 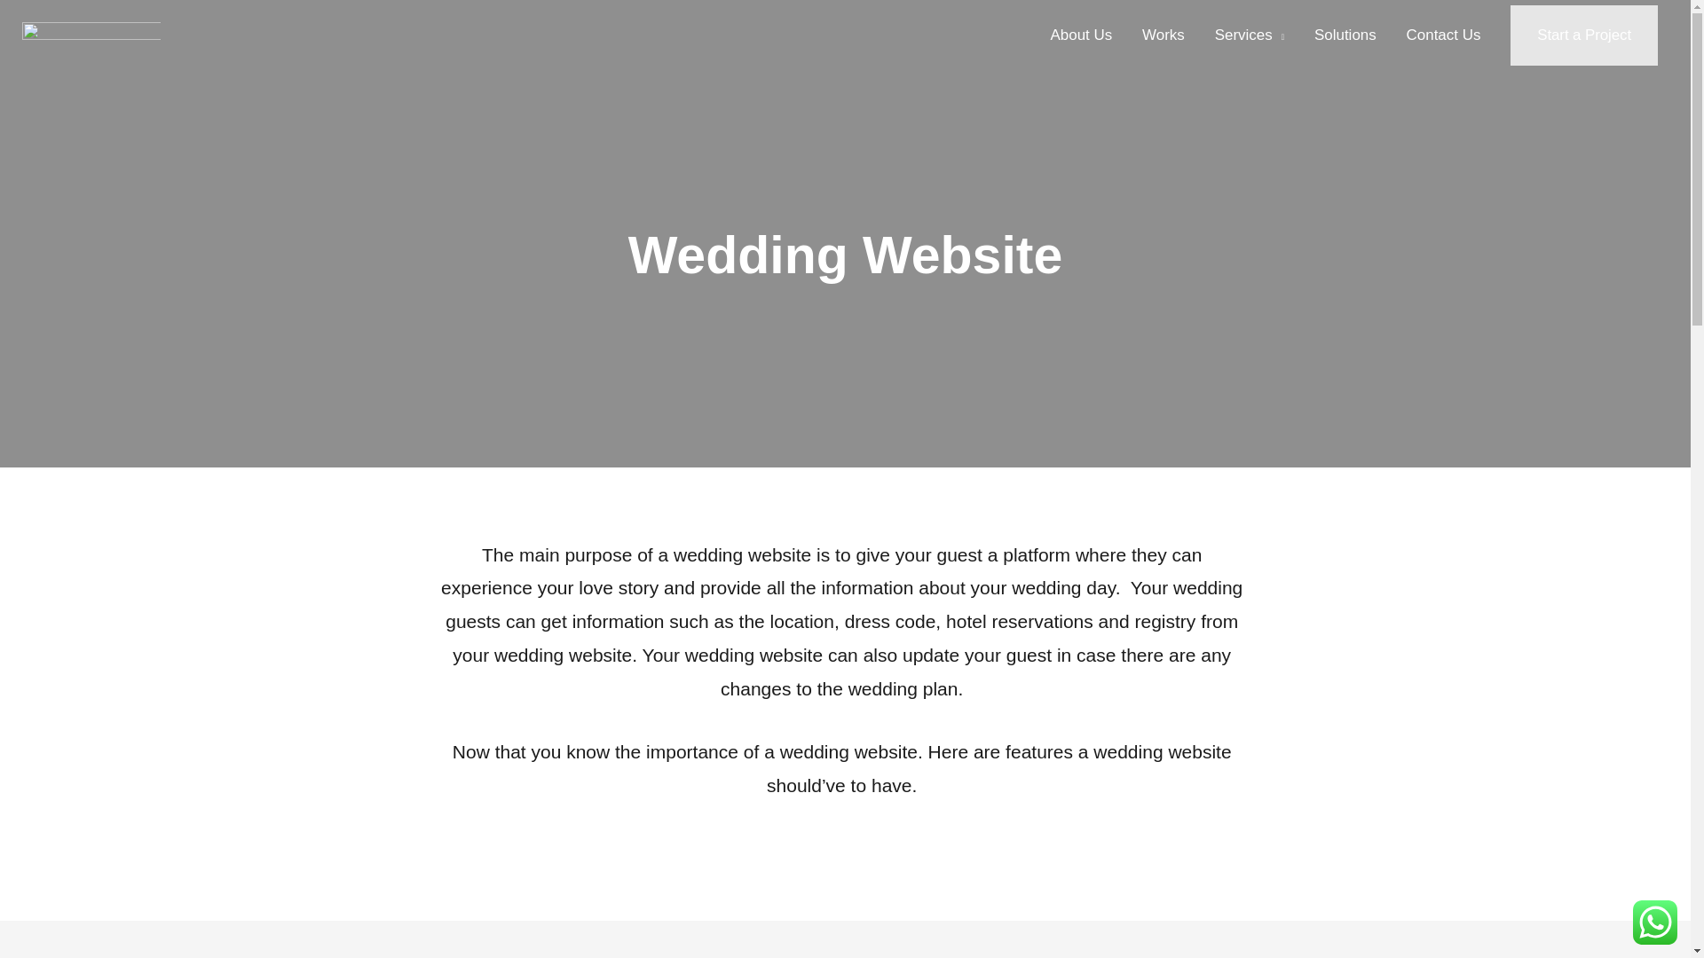 What do you see at coordinates (1345, 35) in the screenshot?
I see `Solutions` at bounding box center [1345, 35].